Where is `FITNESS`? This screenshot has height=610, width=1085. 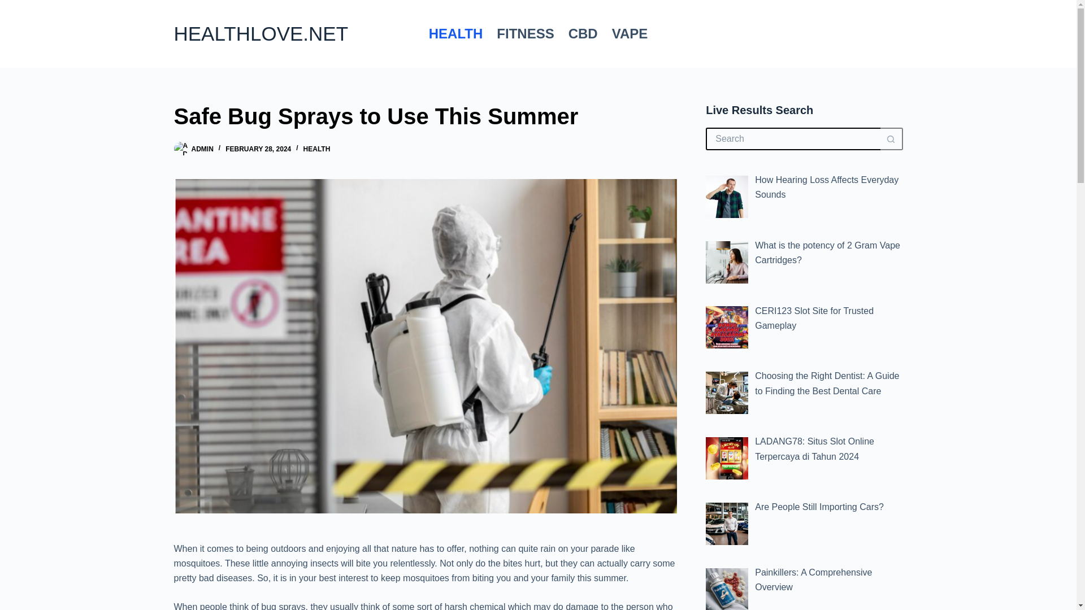 FITNESS is located at coordinates (526, 34).